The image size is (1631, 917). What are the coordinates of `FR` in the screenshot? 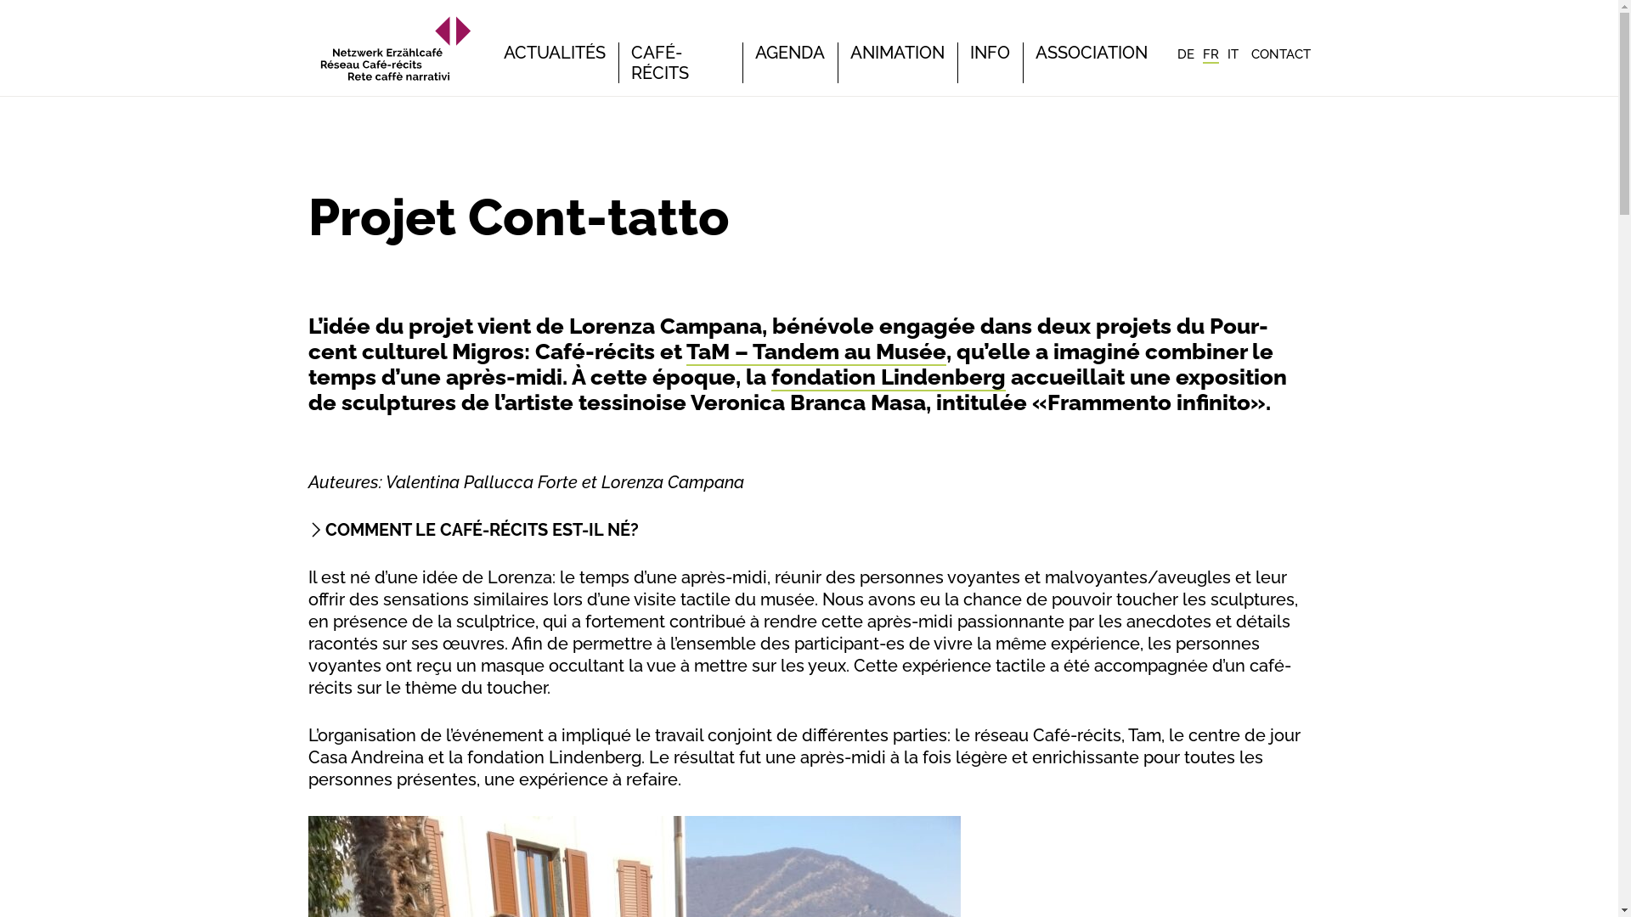 It's located at (1211, 55).